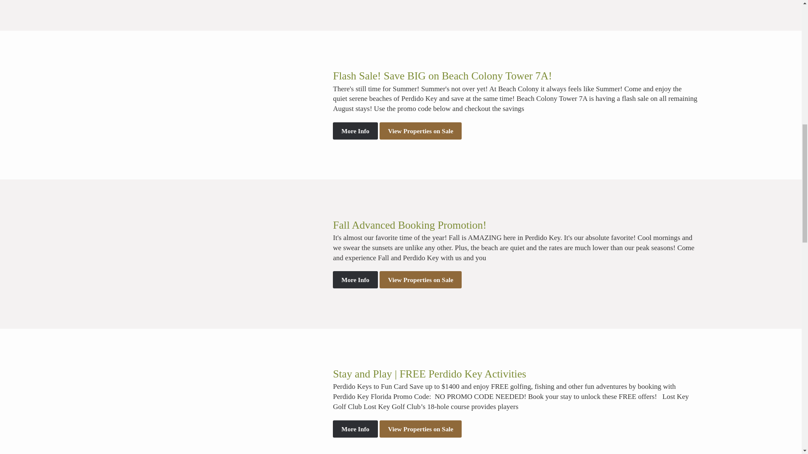 The height and width of the screenshot is (454, 808). What do you see at coordinates (420, 130) in the screenshot?
I see `View Properties on Sale` at bounding box center [420, 130].